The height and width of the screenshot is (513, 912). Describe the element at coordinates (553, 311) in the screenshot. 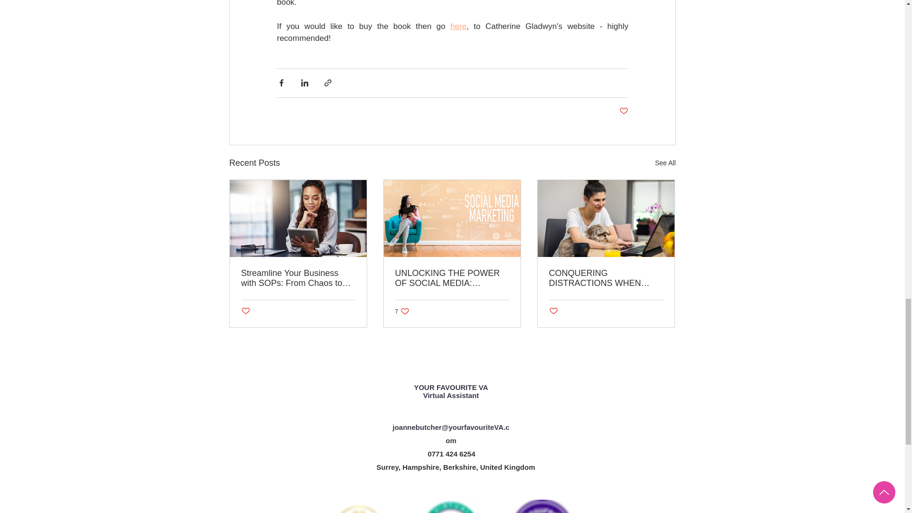

I see `Post not marked as liked` at that location.